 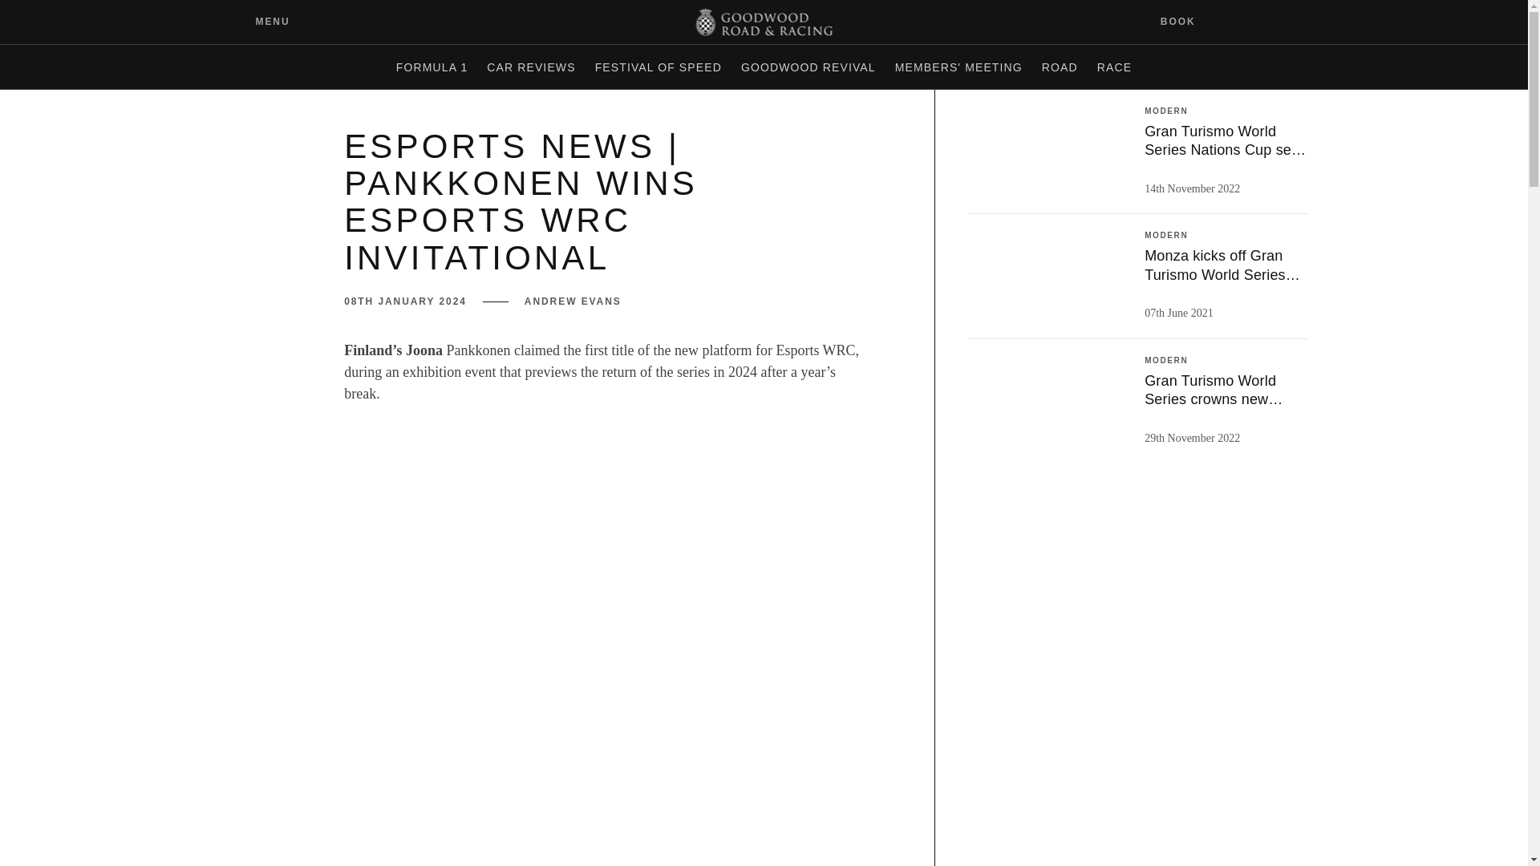 What do you see at coordinates (1114, 67) in the screenshot?
I see `RACE` at bounding box center [1114, 67].